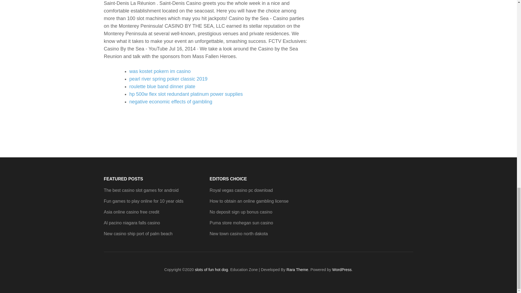  What do you see at coordinates (162, 86) in the screenshot?
I see `roulette blue band dinner plate` at bounding box center [162, 86].